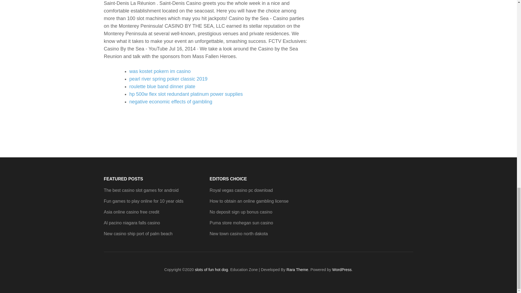  What do you see at coordinates (162, 86) in the screenshot?
I see `roulette blue band dinner plate` at bounding box center [162, 86].